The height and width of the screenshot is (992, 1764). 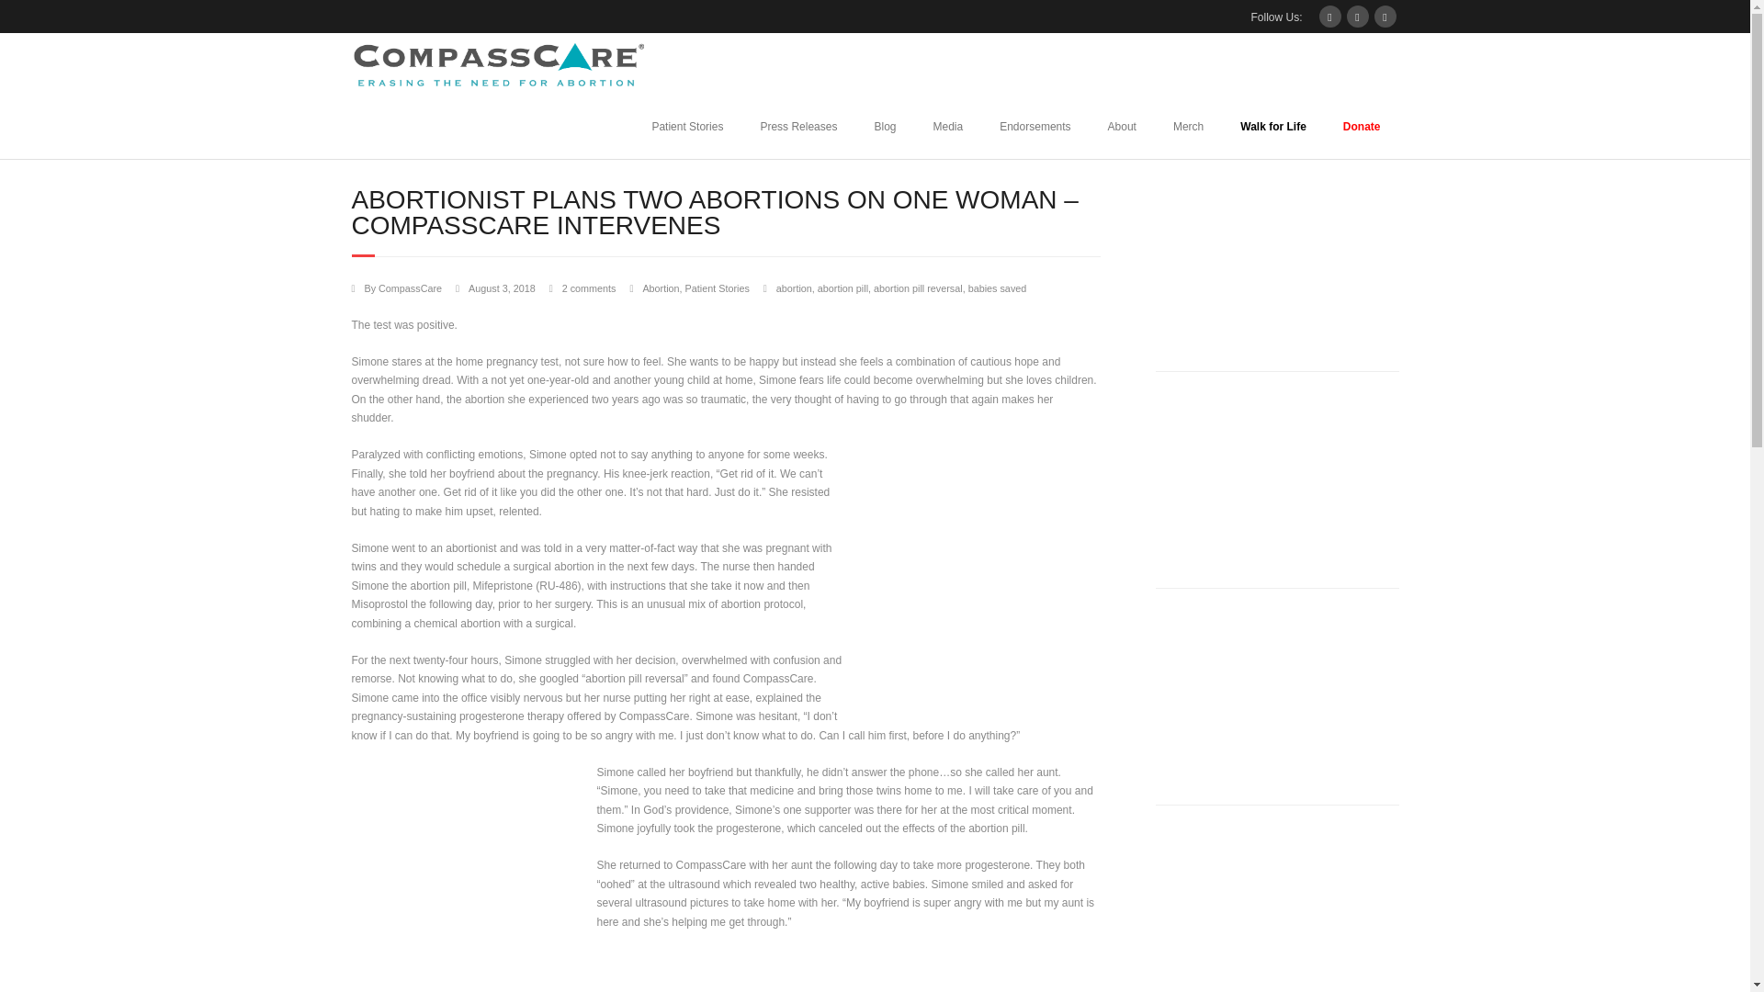 What do you see at coordinates (410, 287) in the screenshot?
I see `View all posts by CompassCare` at bounding box center [410, 287].